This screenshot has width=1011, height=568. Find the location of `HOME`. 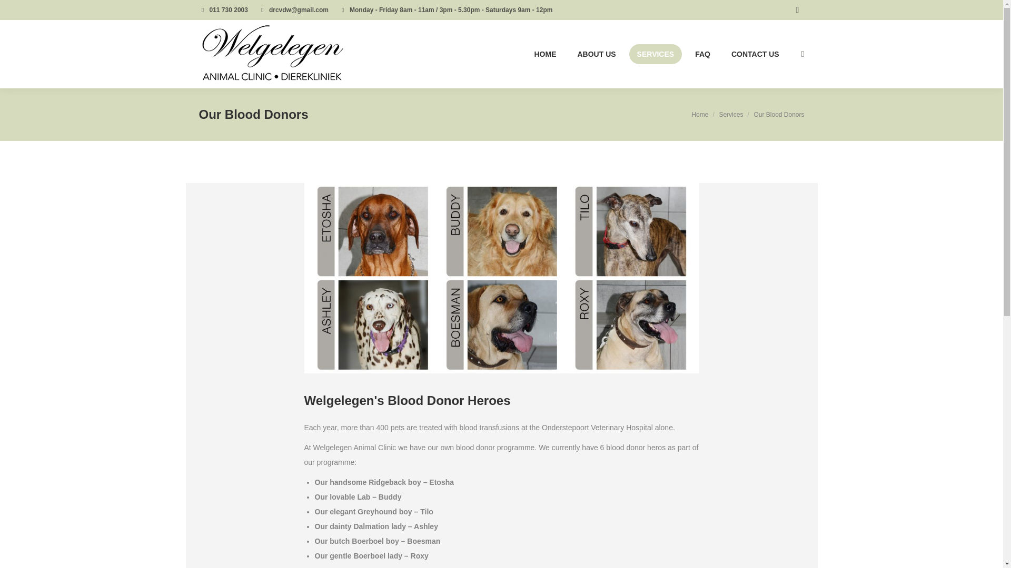

HOME is located at coordinates (544, 54).